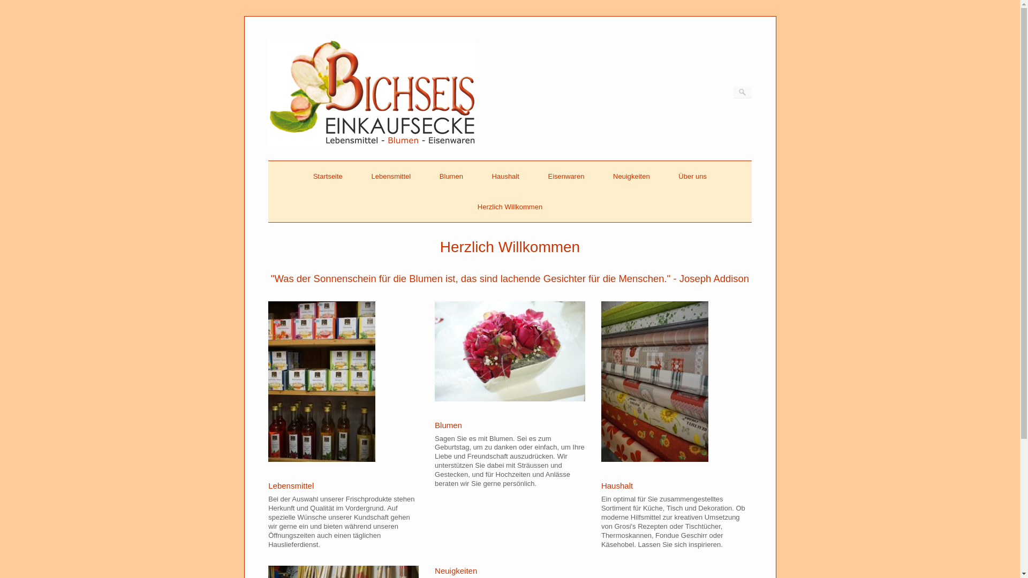  Describe the element at coordinates (328, 177) in the screenshot. I see `Startseite` at that location.